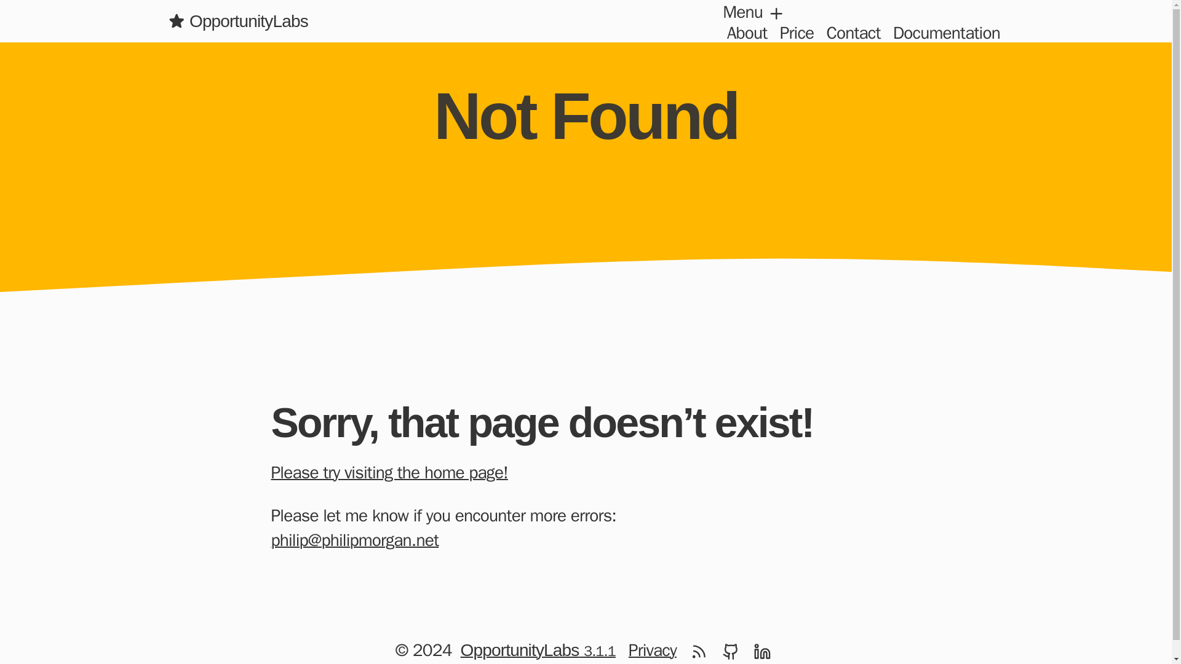 This screenshot has width=1181, height=664. I want to click on Price, so click(797, 33).